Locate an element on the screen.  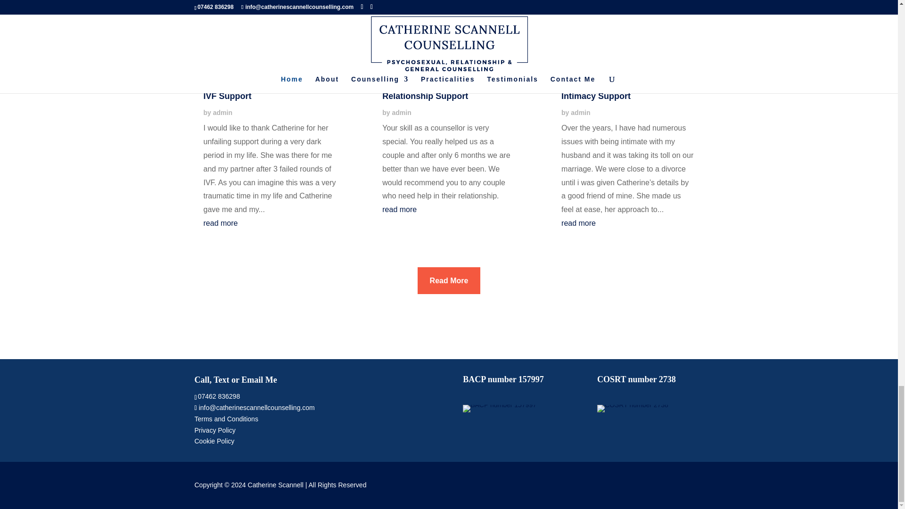
IVF Support is located at coordinates (227, 96).